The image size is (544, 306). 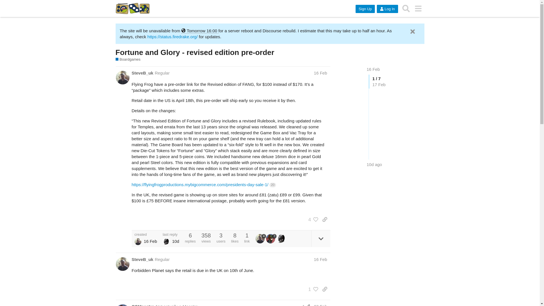 I want to click on 4 people liked this post, so click(x=312, y=219).